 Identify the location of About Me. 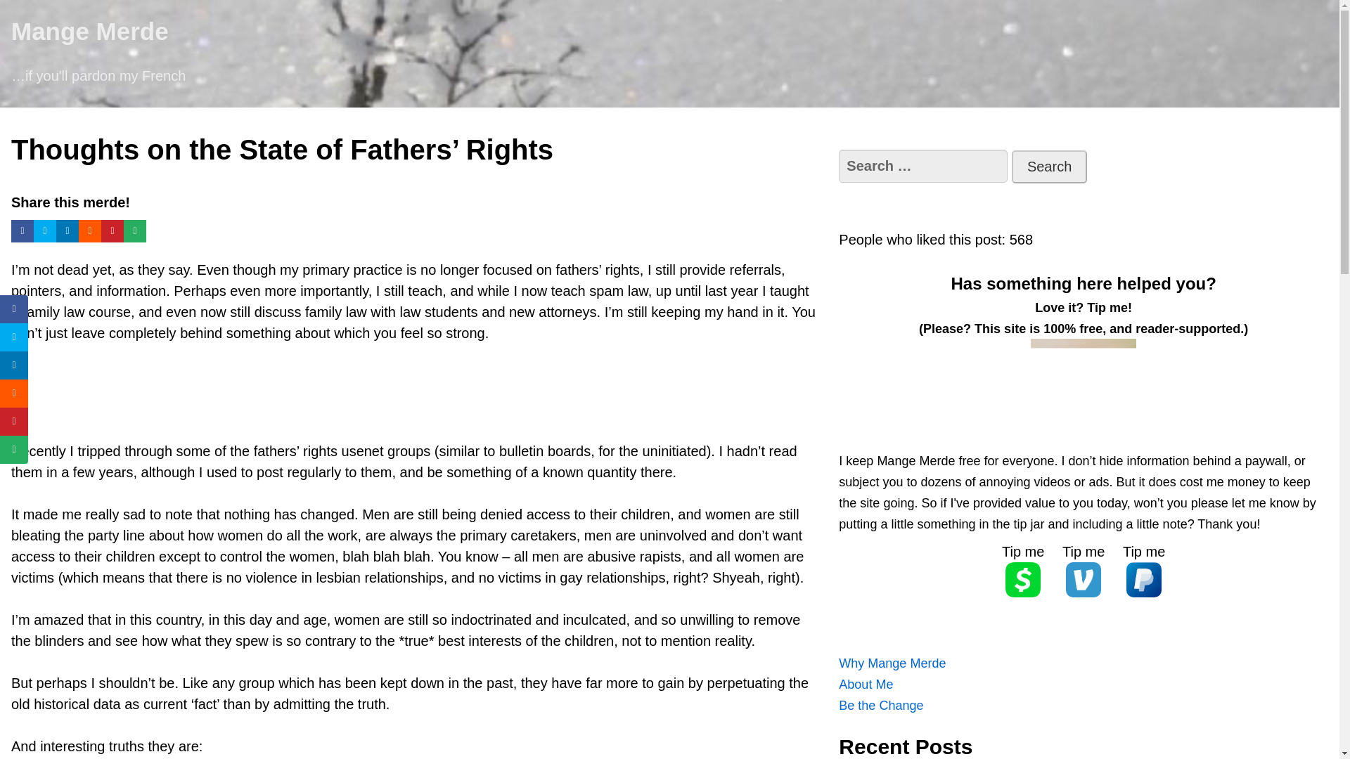
(865, 685).